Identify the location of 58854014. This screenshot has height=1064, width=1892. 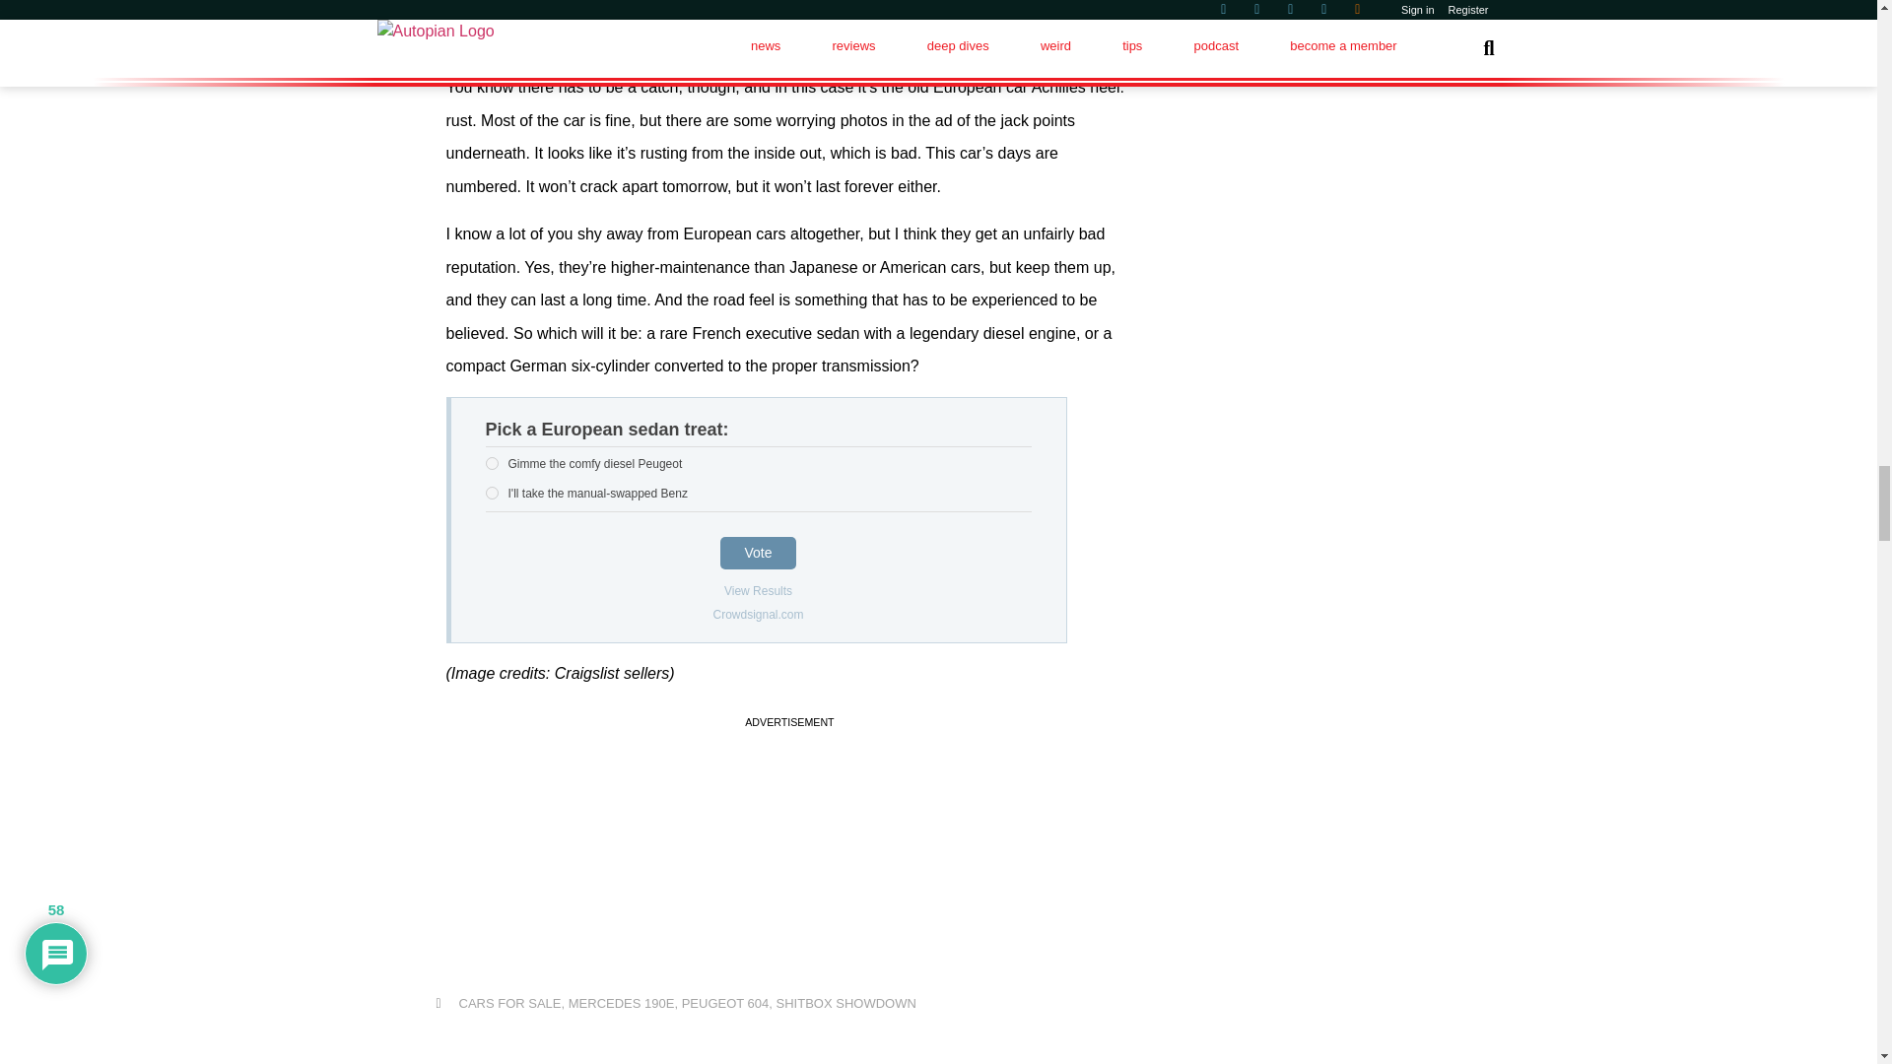
(491, 493).